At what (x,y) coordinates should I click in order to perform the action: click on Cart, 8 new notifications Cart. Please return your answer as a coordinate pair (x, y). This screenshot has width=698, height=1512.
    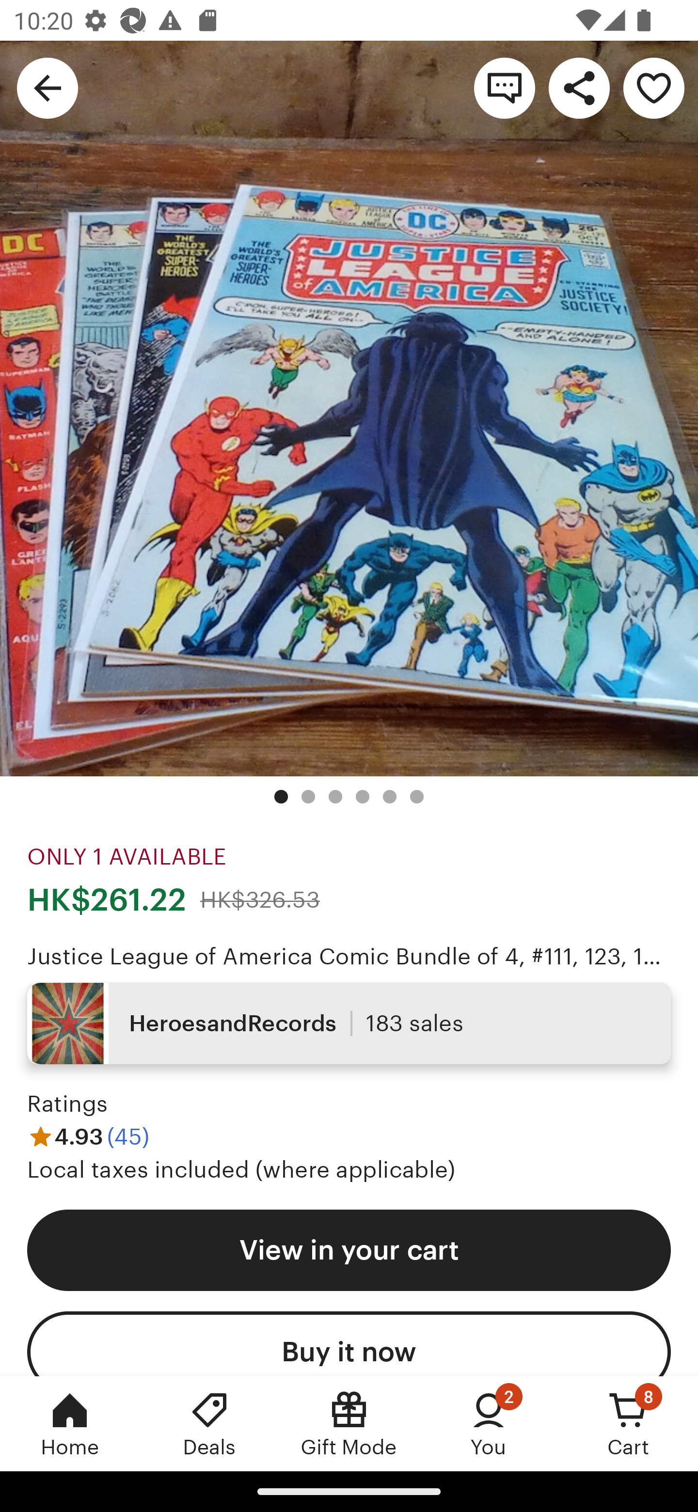
    Looking at the image, I should click on (628, 1423).